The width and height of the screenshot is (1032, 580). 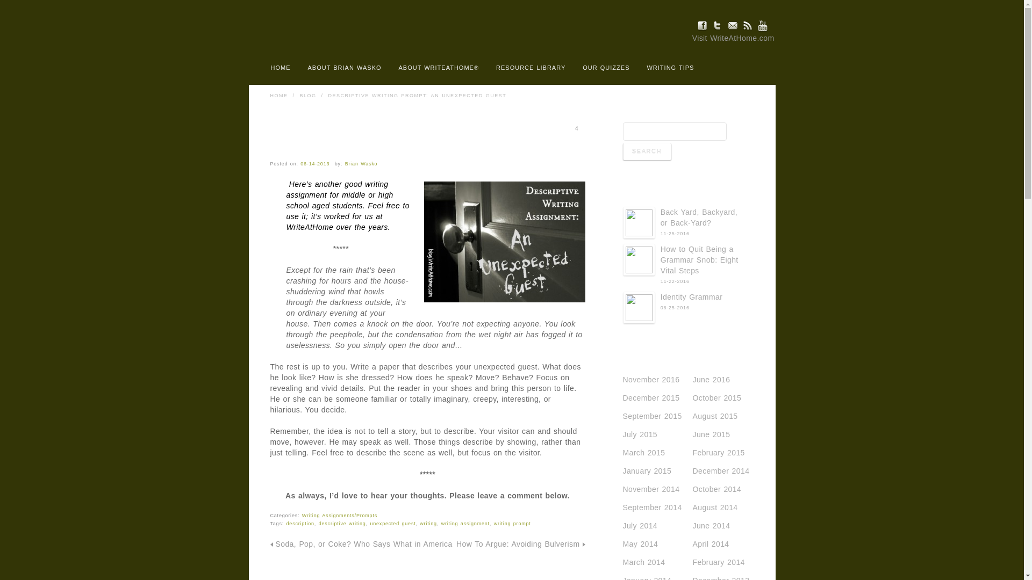 What do you see at coordinates (513, 523) in the screenshot?
I see `writing prompt` at bounding box center [513, 523].